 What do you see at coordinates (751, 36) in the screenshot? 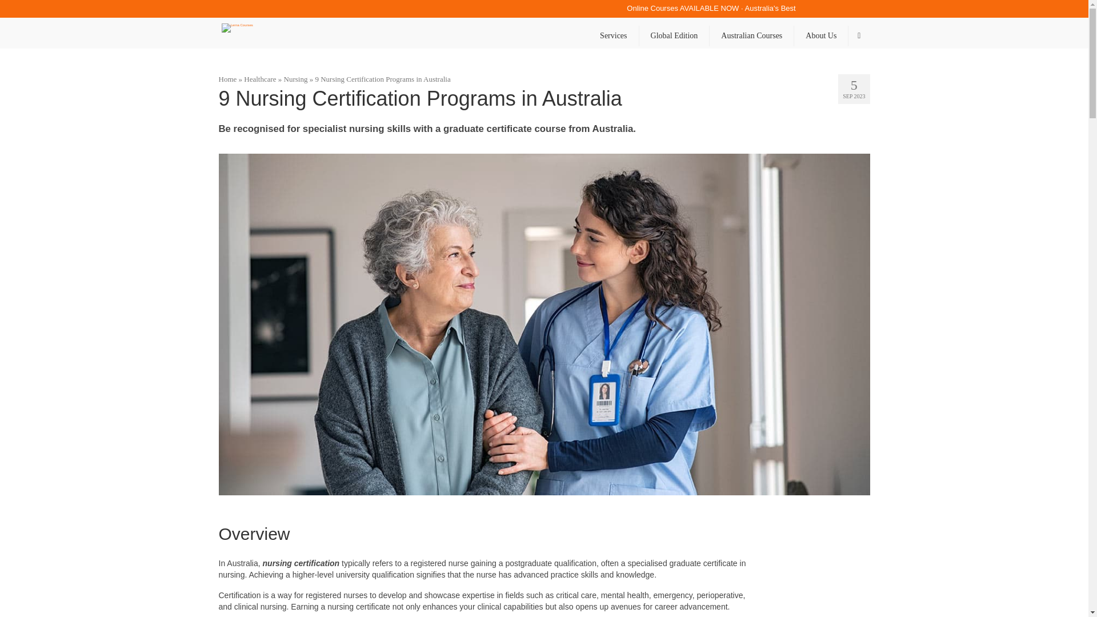
I see `Australian Courses` at bounding box center [751, 36].